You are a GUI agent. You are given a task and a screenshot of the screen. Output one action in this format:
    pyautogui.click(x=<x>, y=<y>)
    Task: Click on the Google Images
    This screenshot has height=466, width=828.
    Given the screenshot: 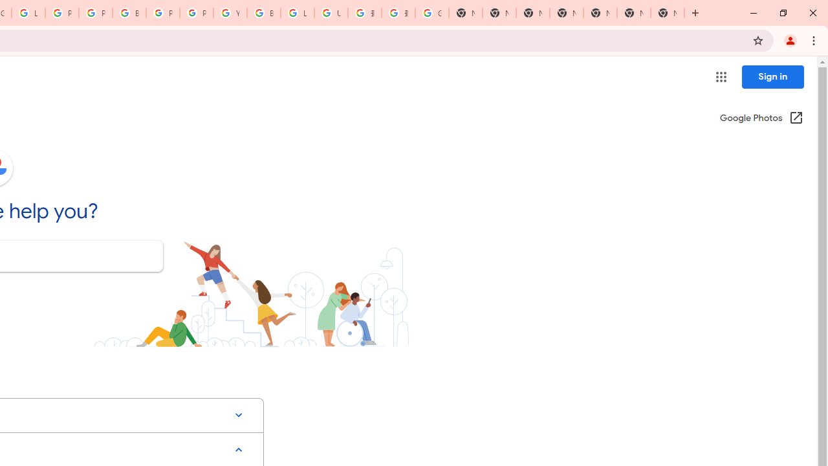 What is the action you would take?
    pyautogui.click(x=432, y=13)
    